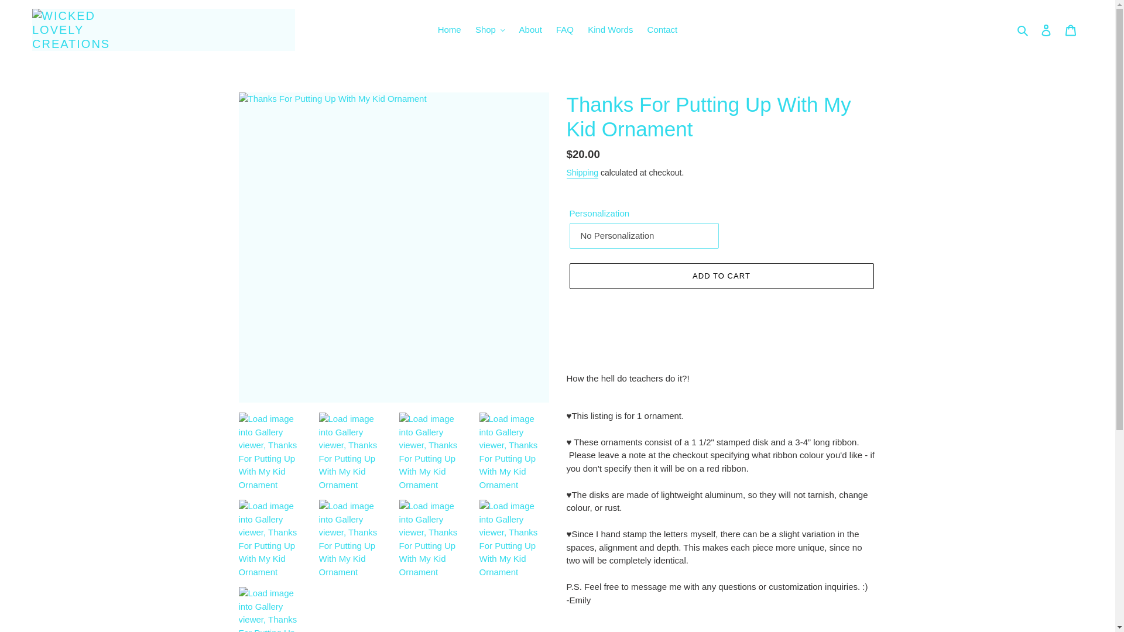 This screenshot has height=632, width=1124. Describe the element at coordinates (565, 29) in the screenshot. I see `FAQ` at that location.